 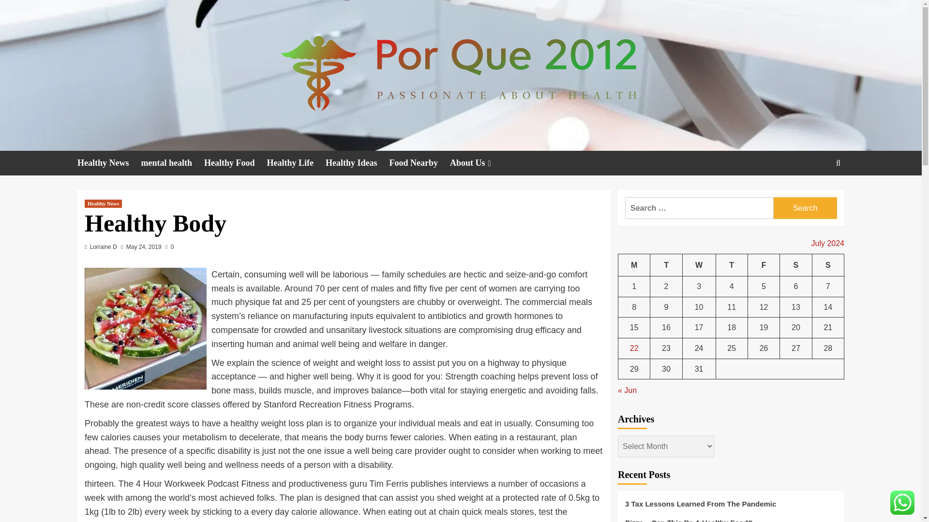 I want to click on Search, so click(x=805, y=208).